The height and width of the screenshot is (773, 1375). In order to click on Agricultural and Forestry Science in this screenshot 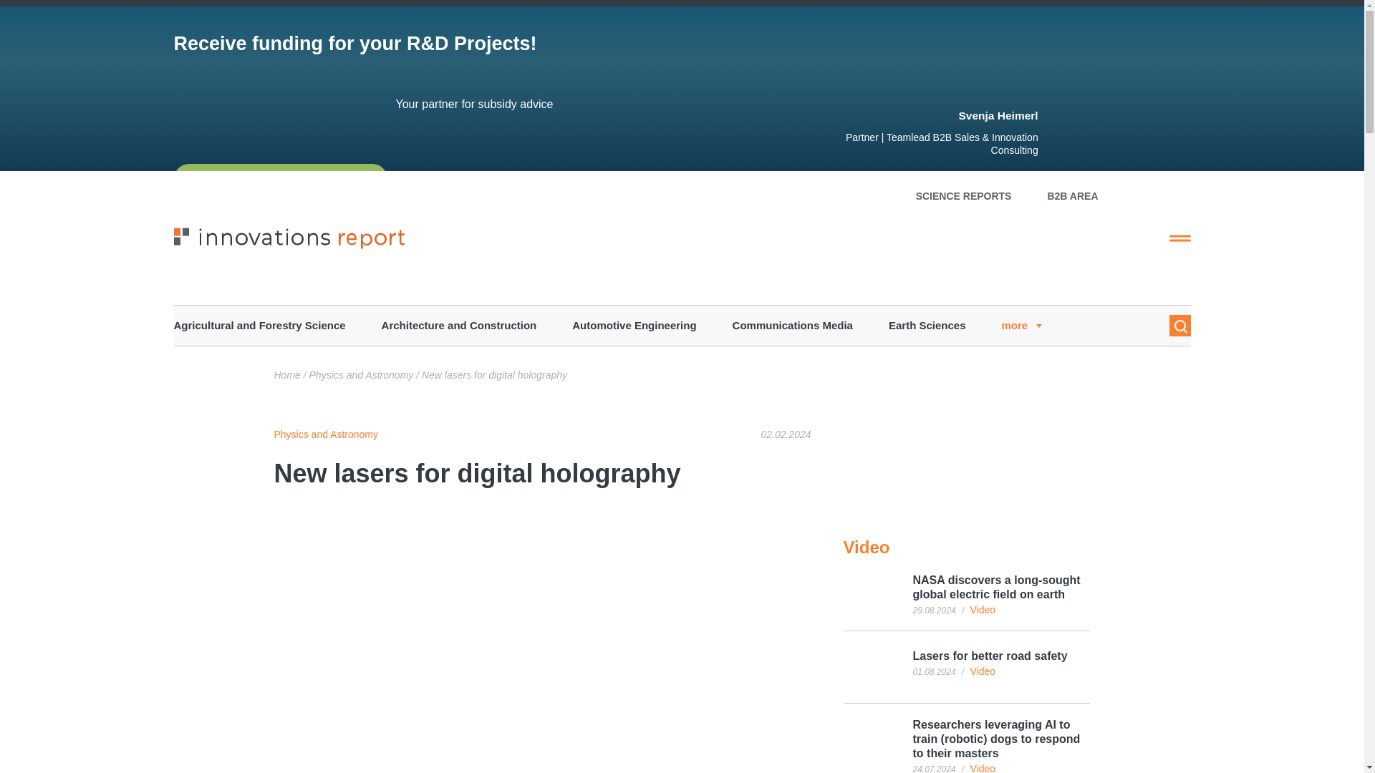, I will do `click(259, 325)`.